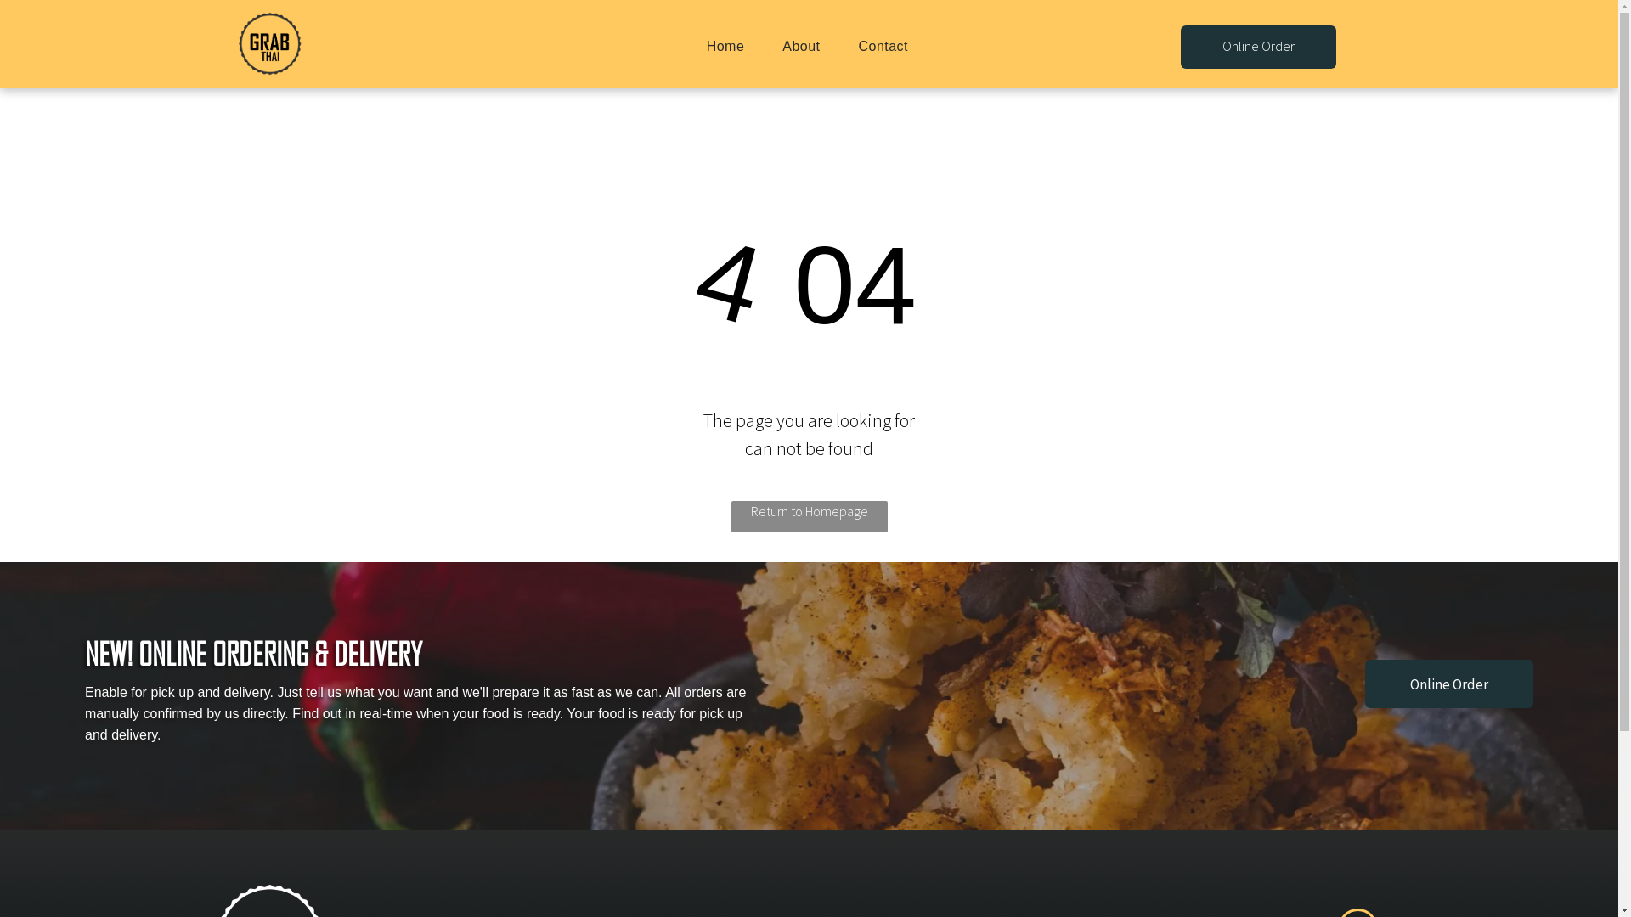 This screenshot has height=917, width=1631. Describe the element at coordinates (725, 46) in the screenshot. I see `Home` at that location.